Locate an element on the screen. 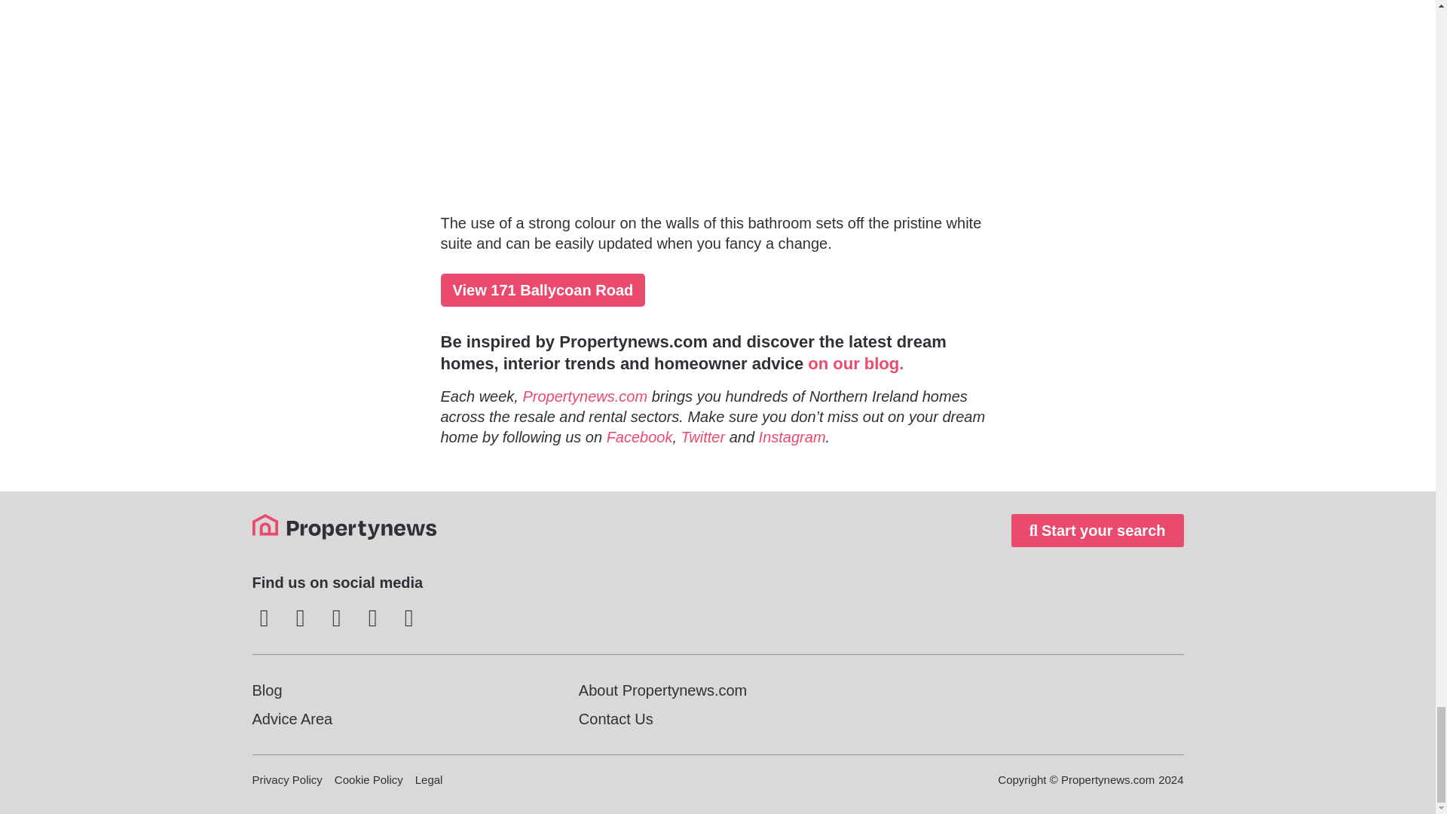  View 171 Ballycoan Road is located at coordinates (543, 289).